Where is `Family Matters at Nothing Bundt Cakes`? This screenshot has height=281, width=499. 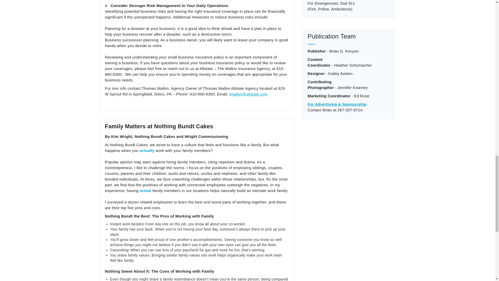
Family Matters at Nothing Bundt Cakes is located at coordinates (159, 126).